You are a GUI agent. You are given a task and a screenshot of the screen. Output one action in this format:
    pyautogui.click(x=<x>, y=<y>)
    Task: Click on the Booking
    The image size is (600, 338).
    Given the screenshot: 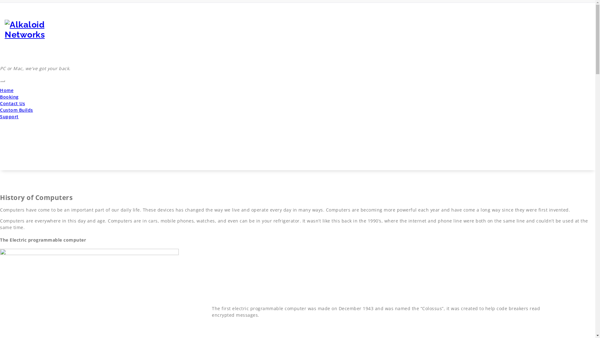 What is the action you would take?
    pyautogui.click(x=9, y=97)
    